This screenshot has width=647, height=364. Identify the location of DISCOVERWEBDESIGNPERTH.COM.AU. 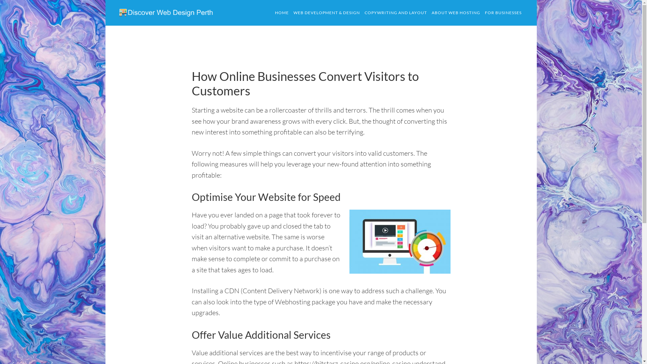
(169, 13).